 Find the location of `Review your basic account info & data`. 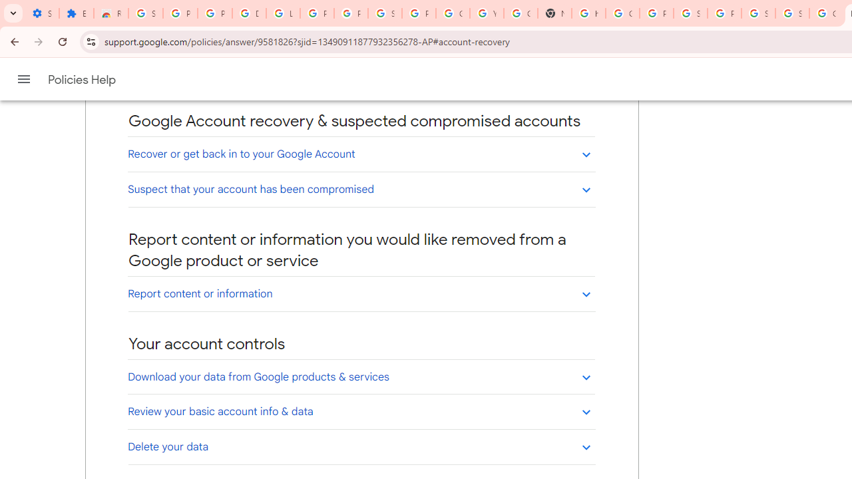

Review your basic account info & data is located at coordinates (361, 411).